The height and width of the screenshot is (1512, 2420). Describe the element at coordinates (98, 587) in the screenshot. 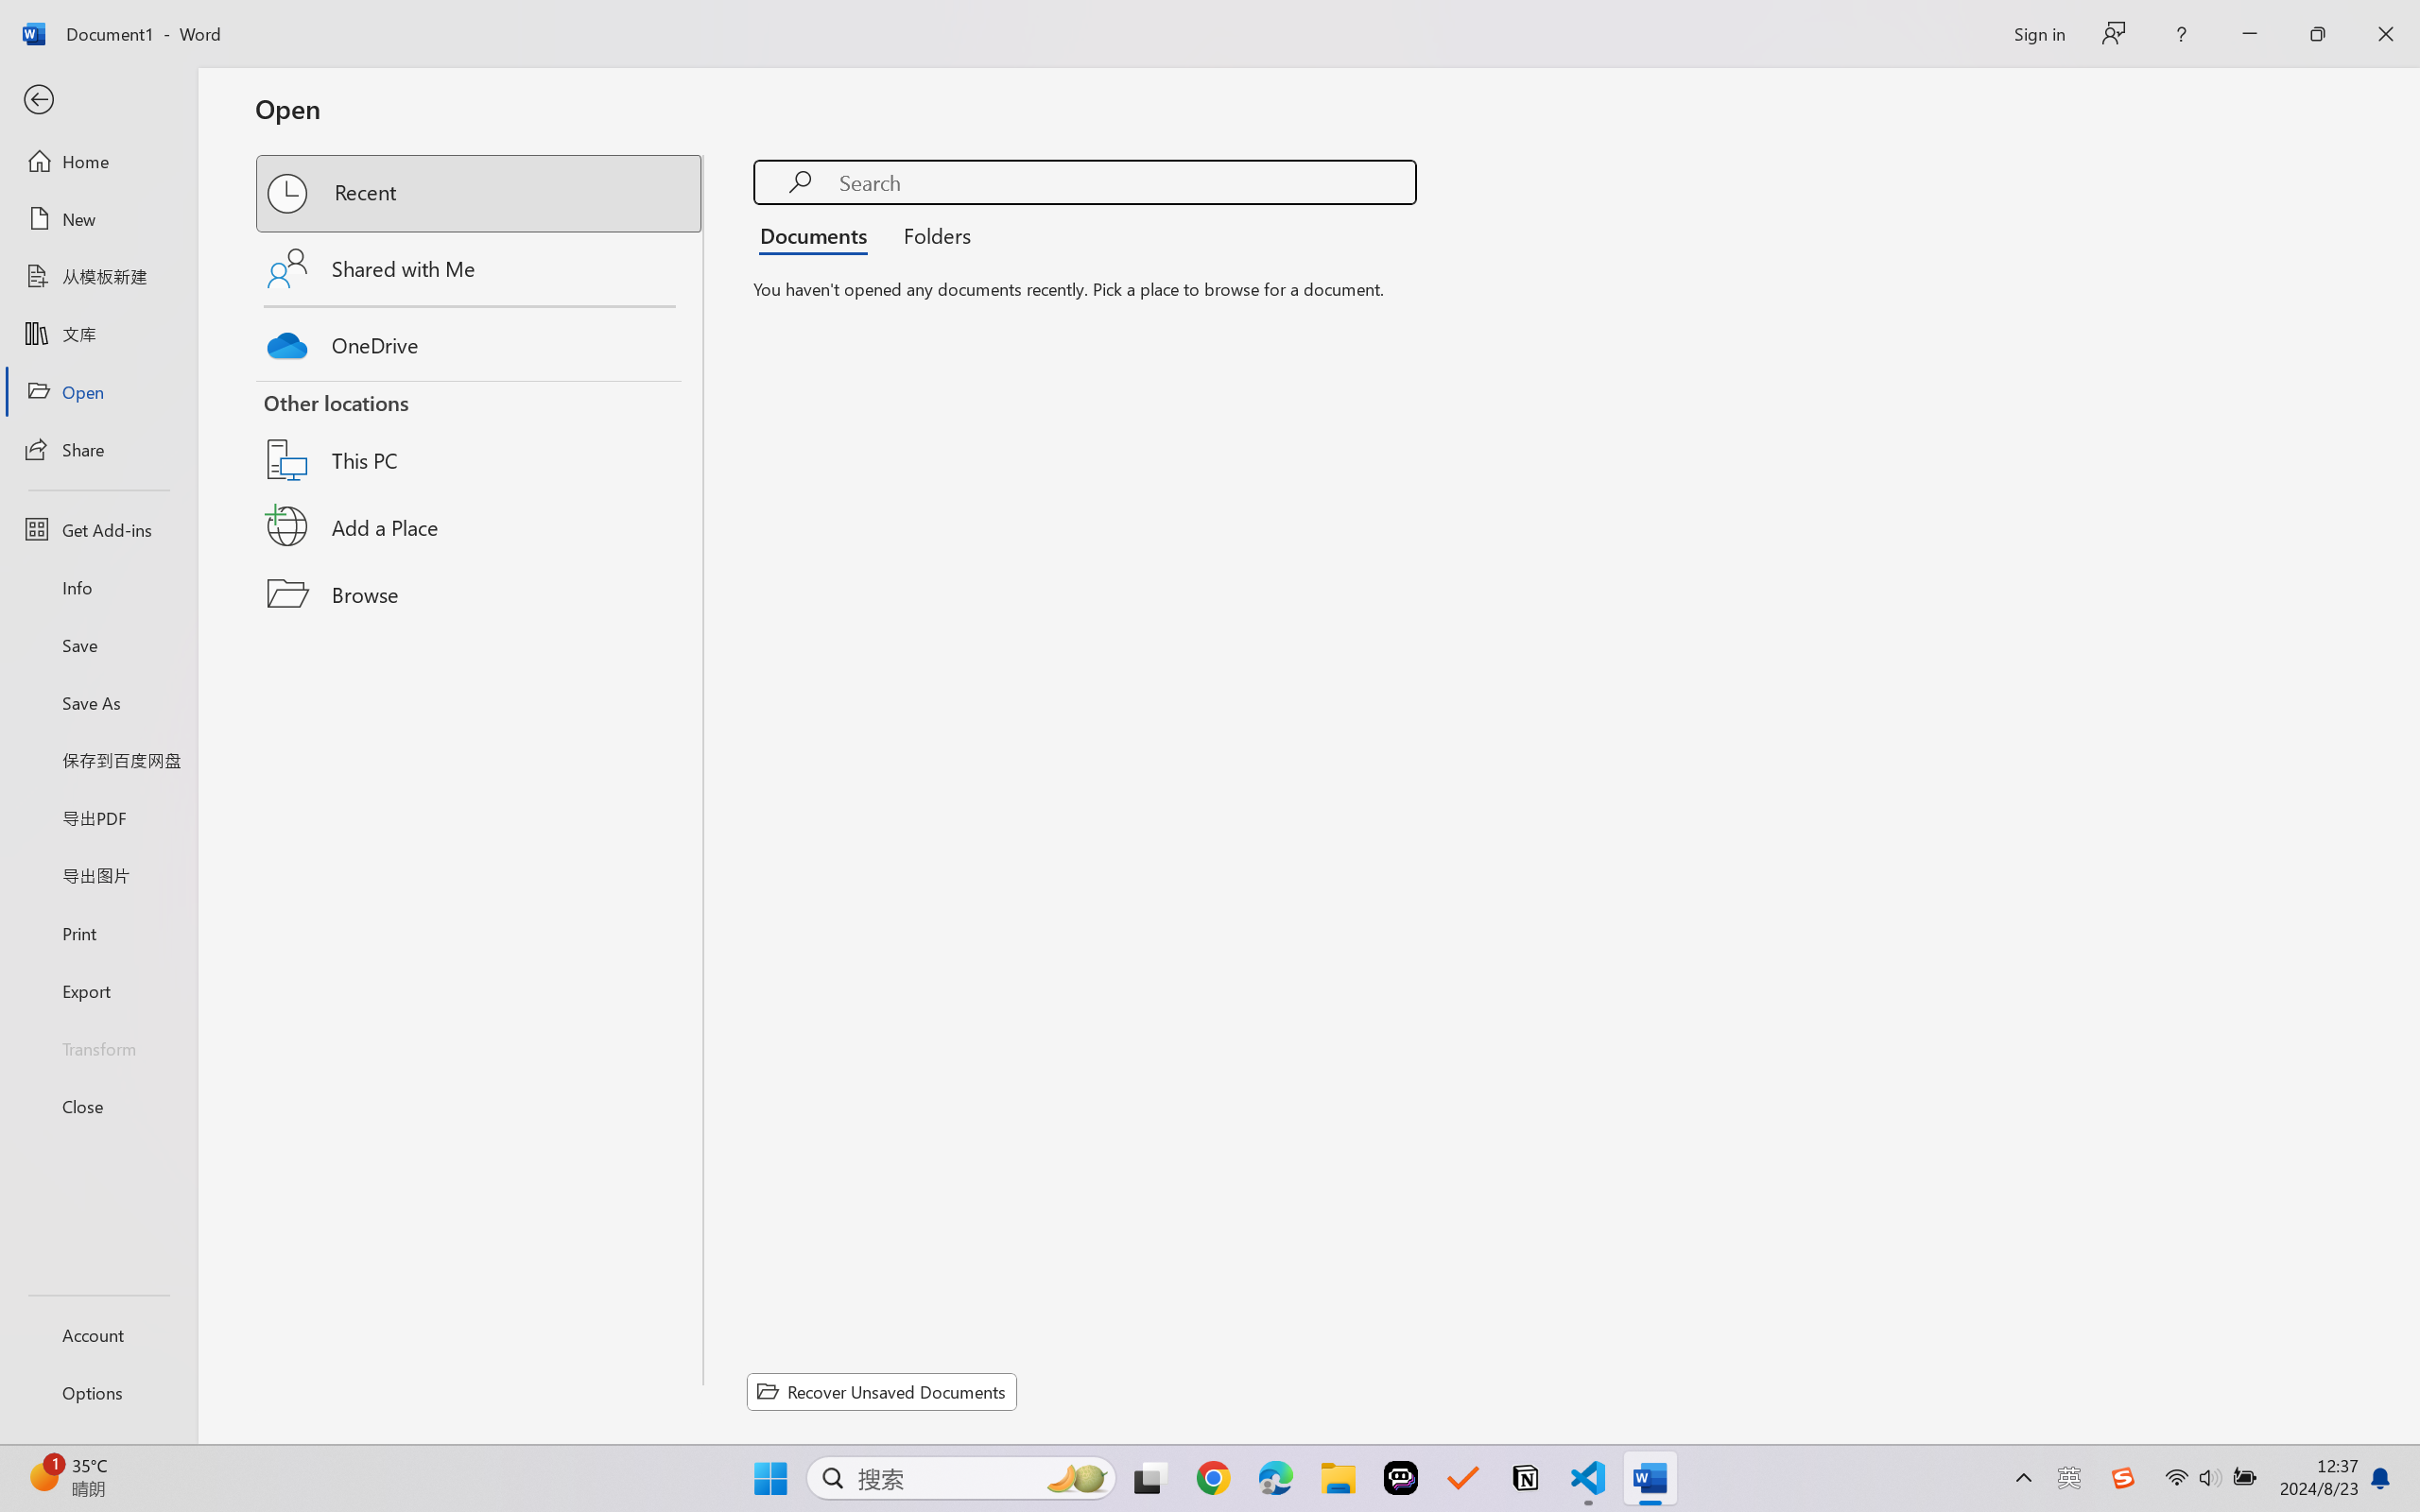

I see `Info` at that location.